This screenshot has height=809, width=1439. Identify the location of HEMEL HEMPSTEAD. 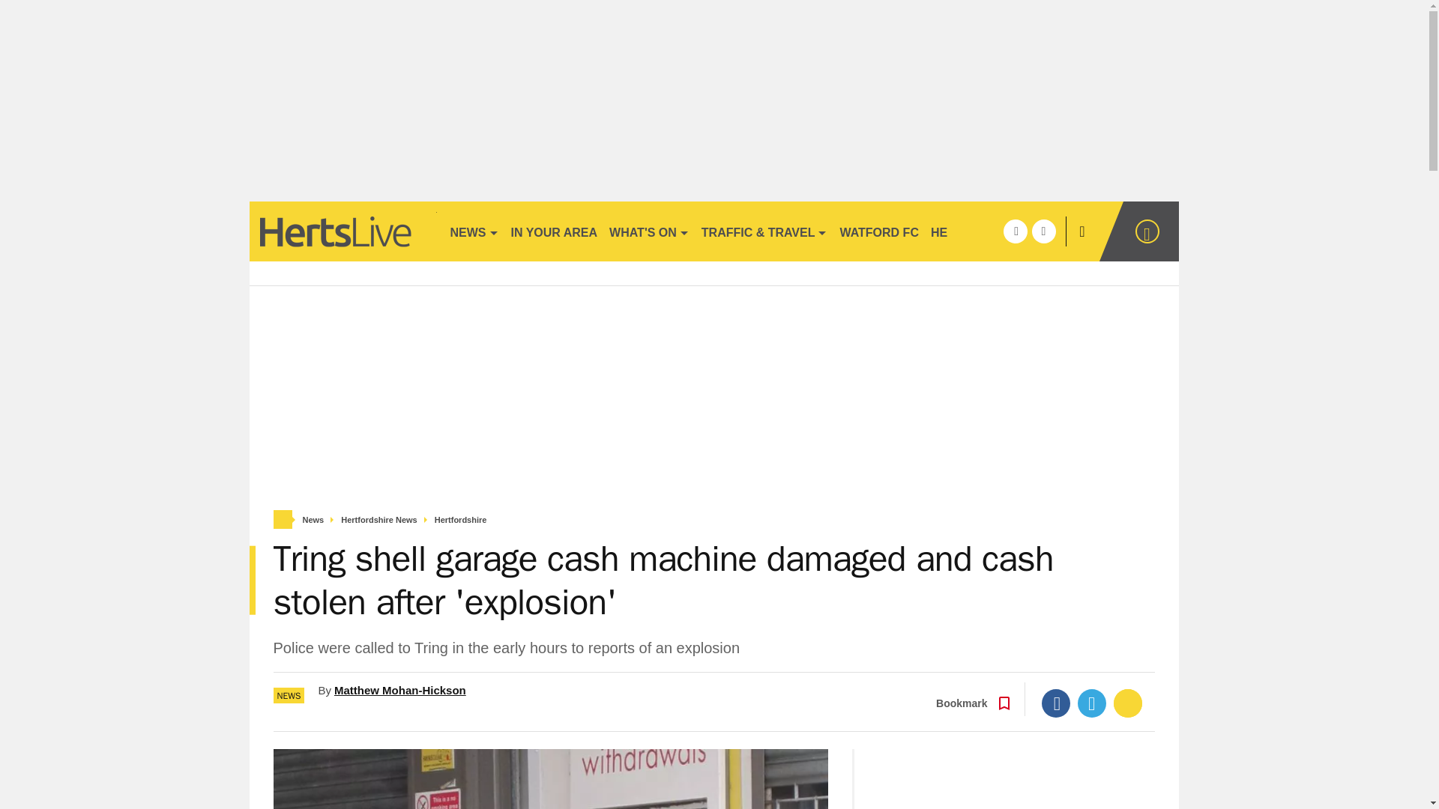
(991, 231).